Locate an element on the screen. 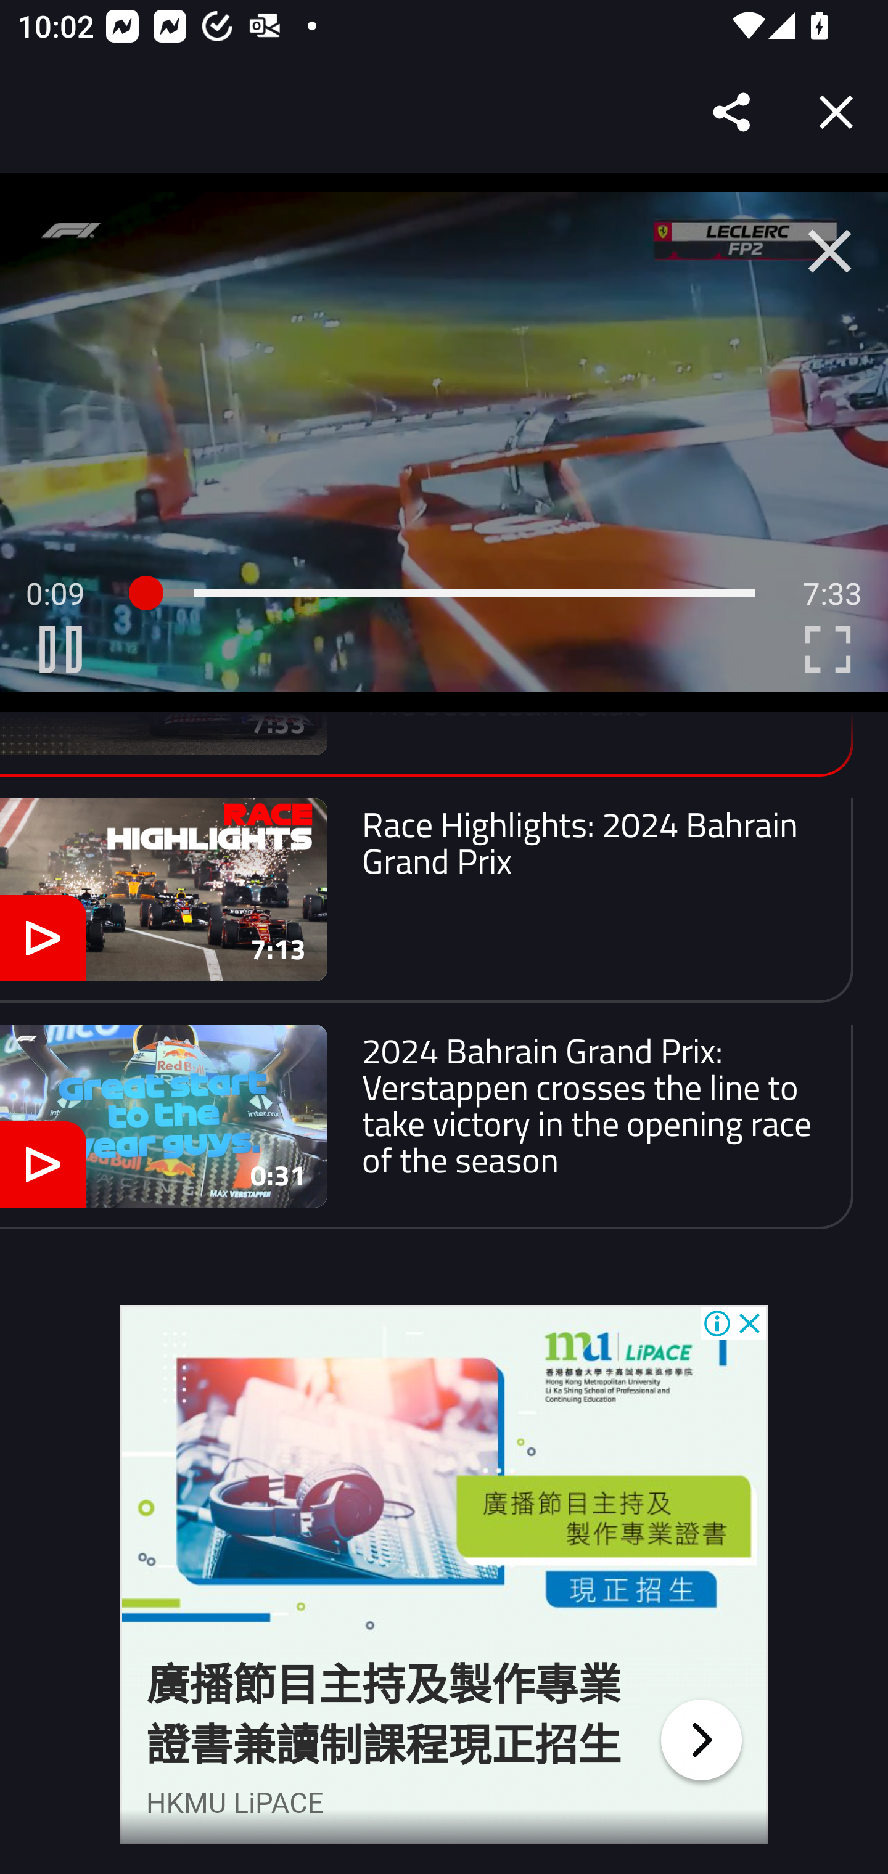 The width and height of the screenshot is (888, 1874). 廣播節目主持及製作專業 證書兼讀制課程現正招生 廣播節目主持及製作專業 證書兼讀制課程現正招生 is located at coordinates (384, 1715).